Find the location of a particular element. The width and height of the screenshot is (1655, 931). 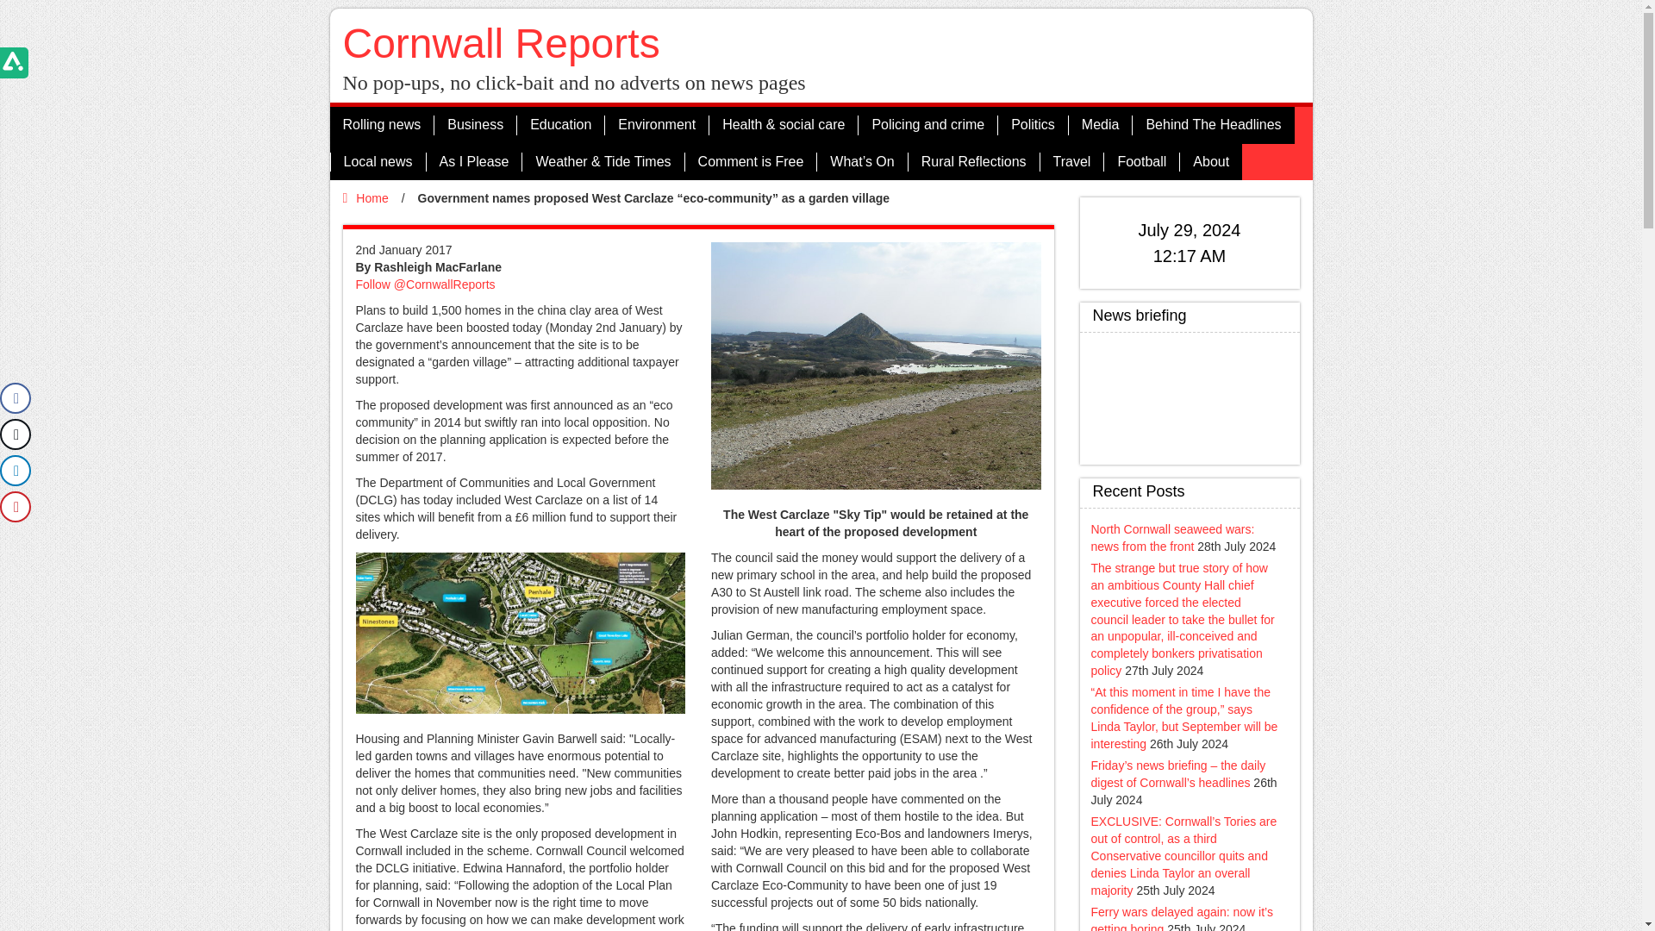

As I Please is located at coordinates (474, 162).